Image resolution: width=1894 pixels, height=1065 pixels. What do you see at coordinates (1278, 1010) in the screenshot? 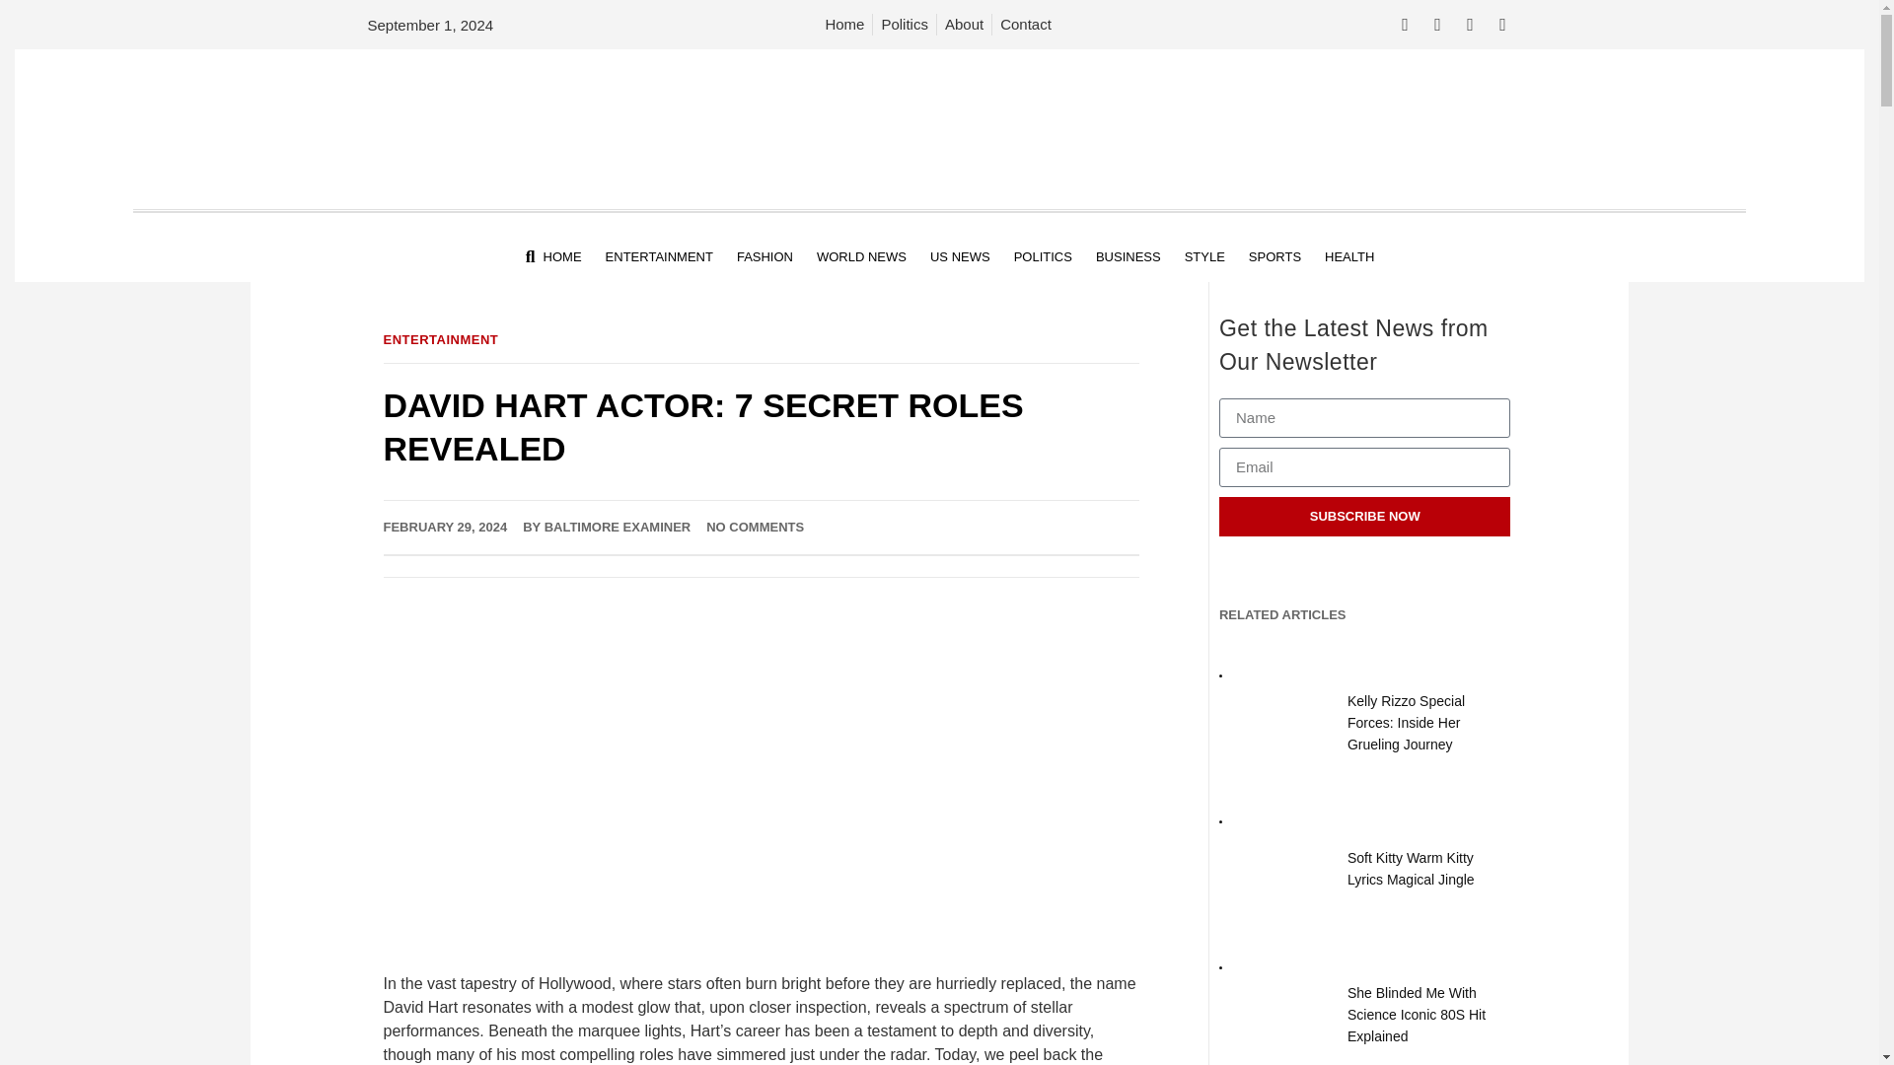
I see `She Blinded Me With Science Iconic 80S Hit Explained` at bounding box center [1278, 1010].